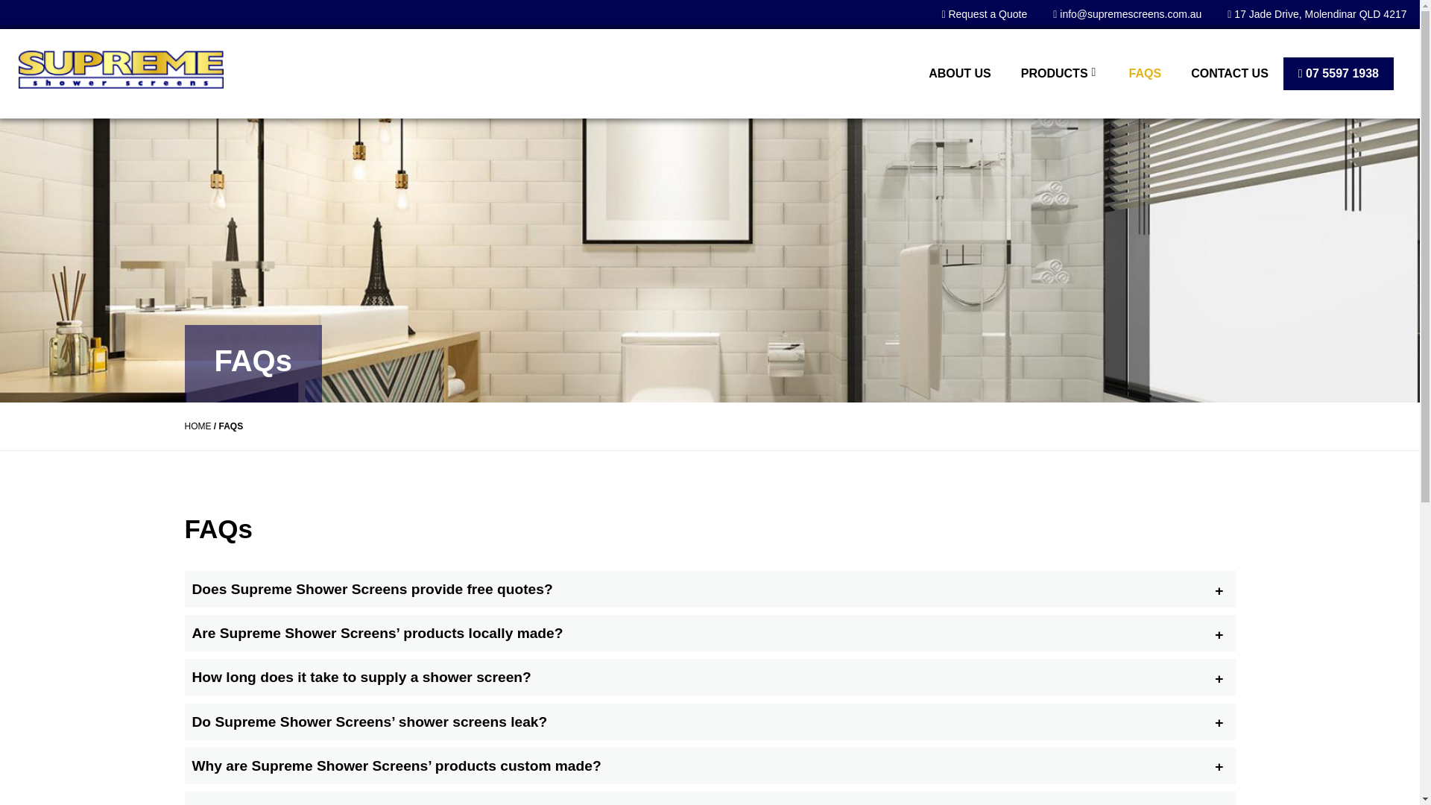 The height and width of the screenshot is (805, 1431). I want to click on HOME, so click(198, 426).